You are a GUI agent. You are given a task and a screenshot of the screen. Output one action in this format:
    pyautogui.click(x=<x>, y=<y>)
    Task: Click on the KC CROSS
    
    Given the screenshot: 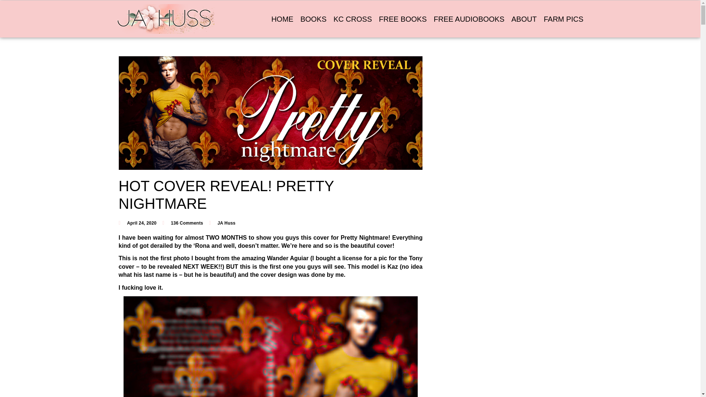 What is the action you would take?
    pyautogui.click(x=352, y=19)
    